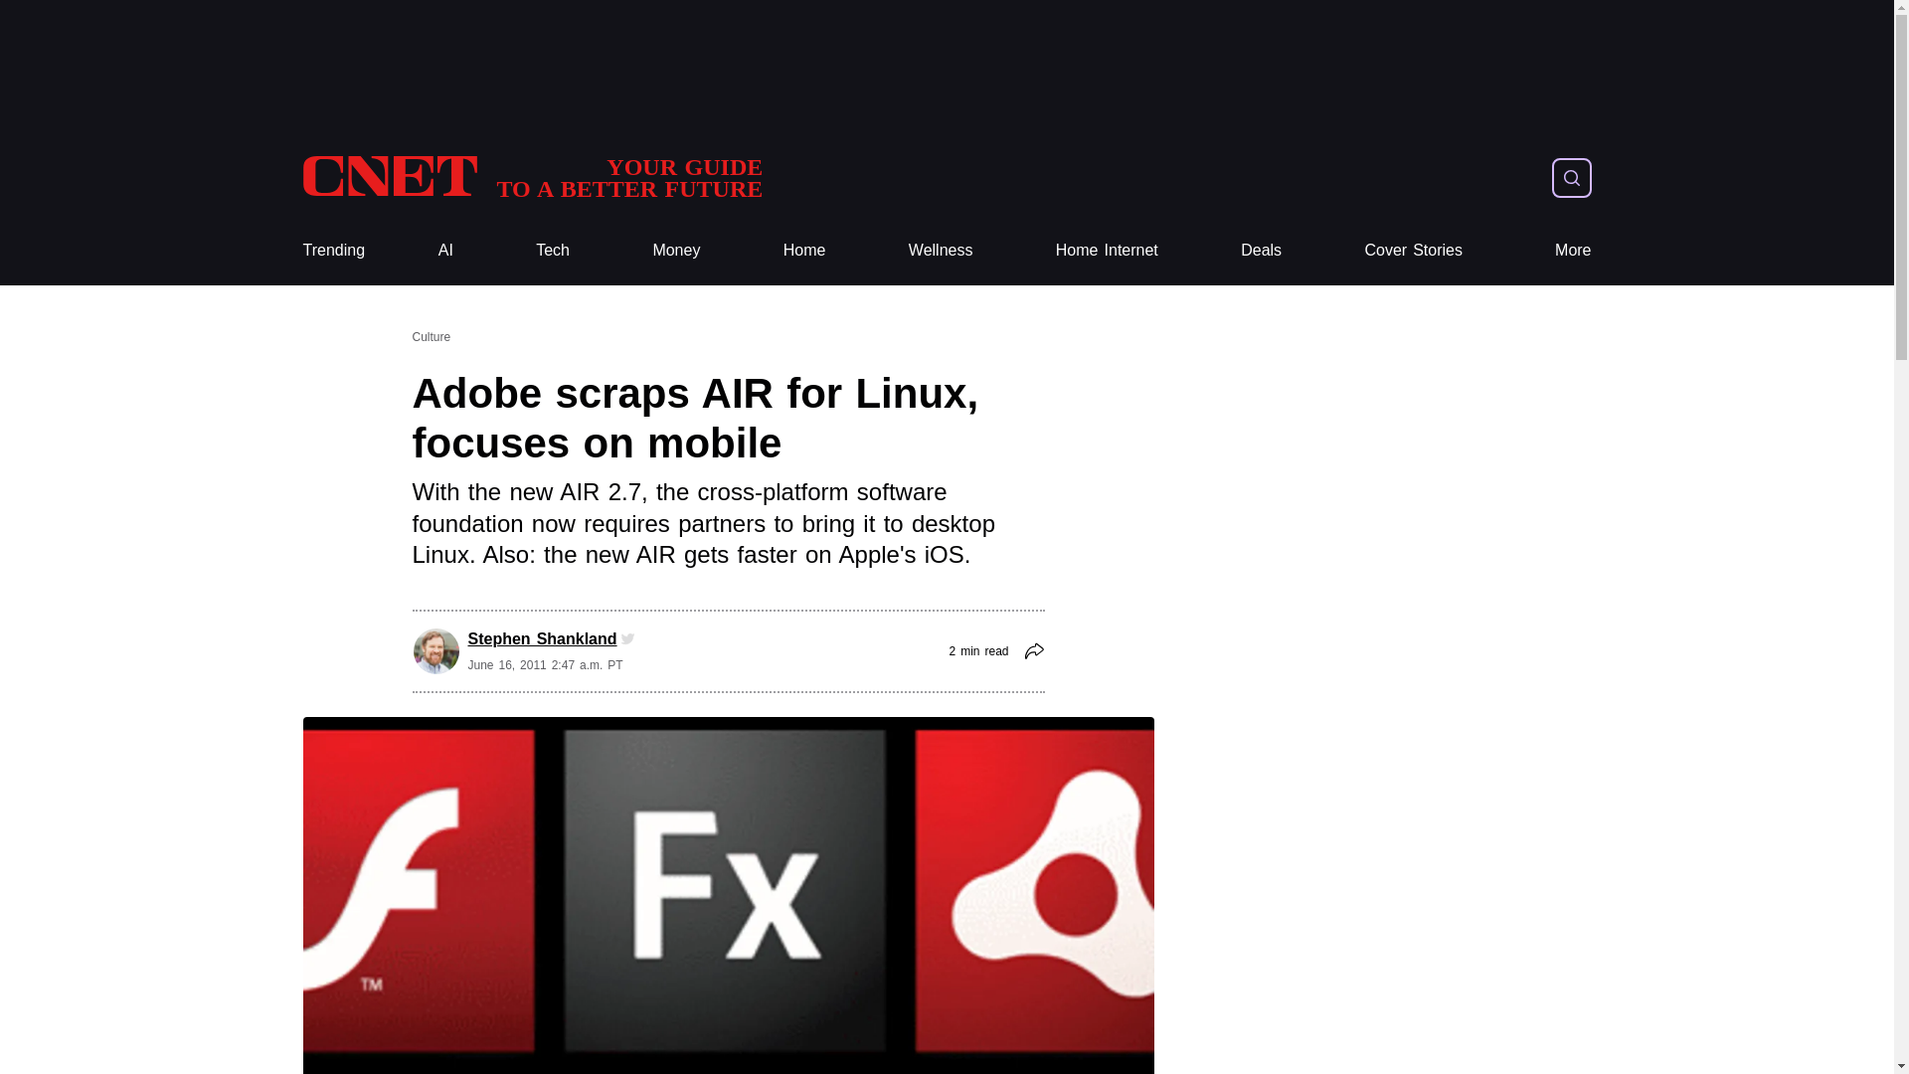 The image size is (1909, 1074). Describe the element at coordinates (676, 251) in the screenshot. I see `Money` at that location.